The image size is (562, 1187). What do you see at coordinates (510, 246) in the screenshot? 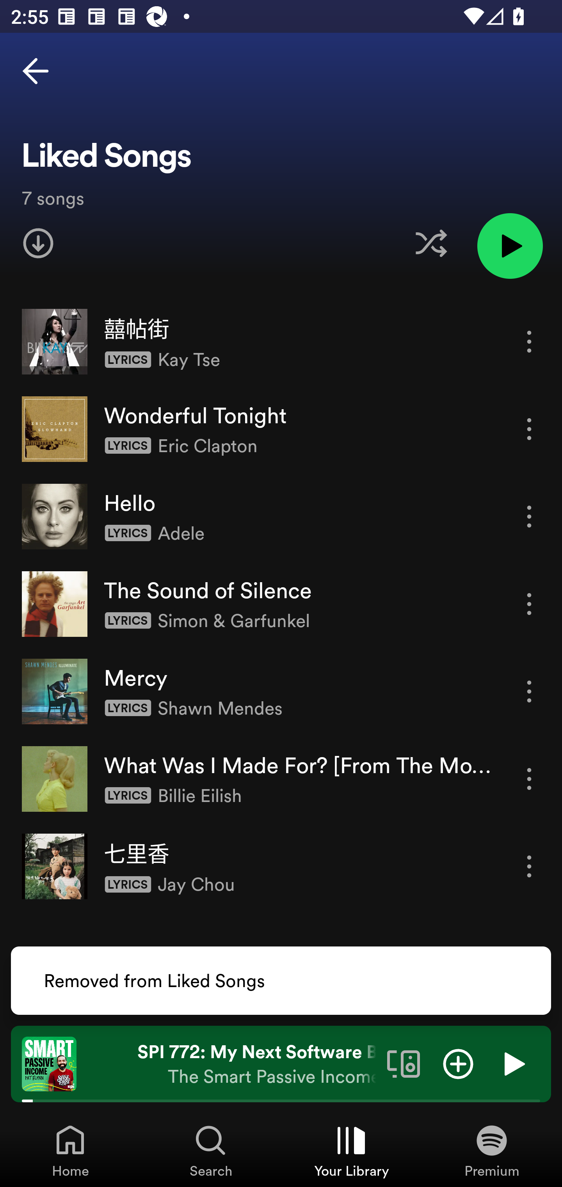
I see `Play liked songs` at bounding box center [510, 246].